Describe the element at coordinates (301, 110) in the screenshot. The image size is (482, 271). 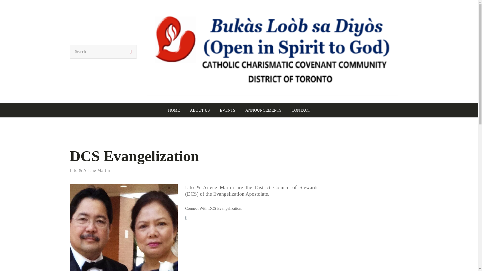
I see `CONTACT` at that location.